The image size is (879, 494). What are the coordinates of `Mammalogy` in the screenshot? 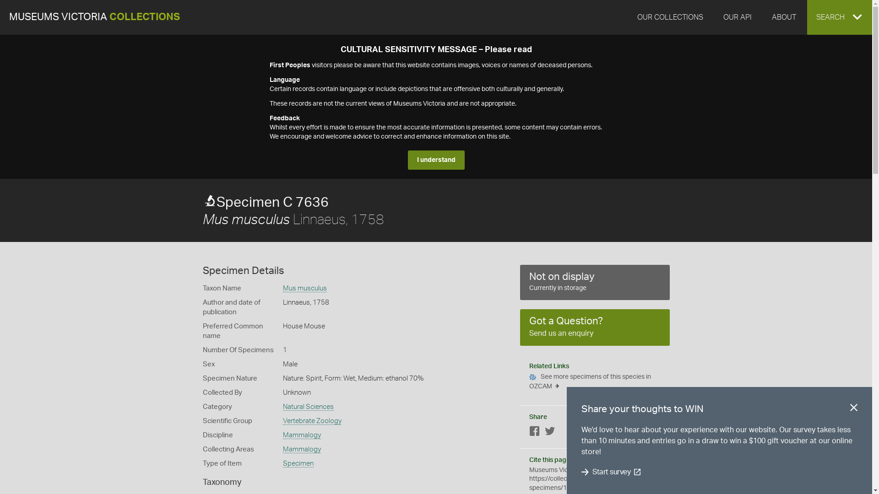 It's located at (302, 435).